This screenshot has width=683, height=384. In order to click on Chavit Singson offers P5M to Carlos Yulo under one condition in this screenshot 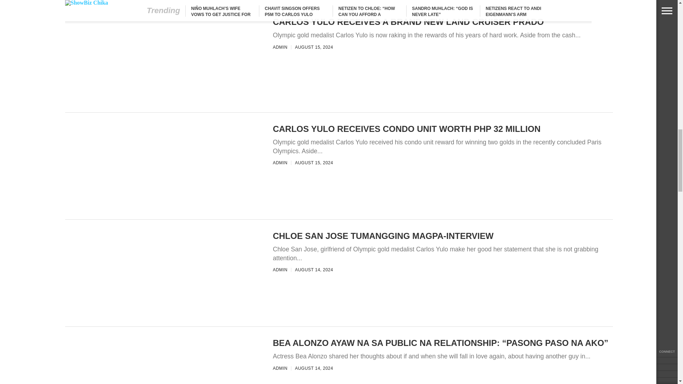, I will do `click(162, 101)`.